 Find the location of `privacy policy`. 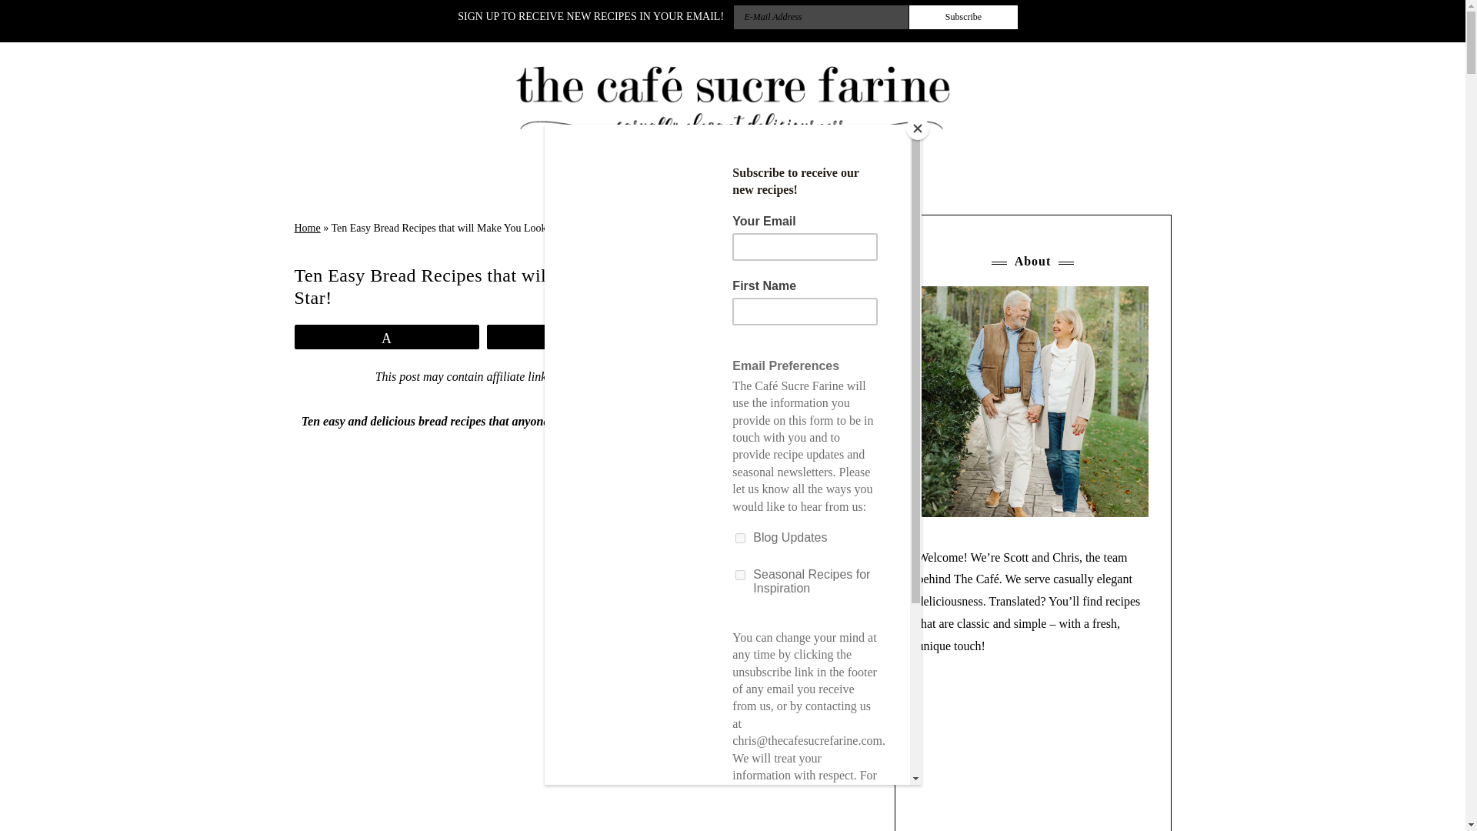

privacy policy is located at coordinates (745, 375).